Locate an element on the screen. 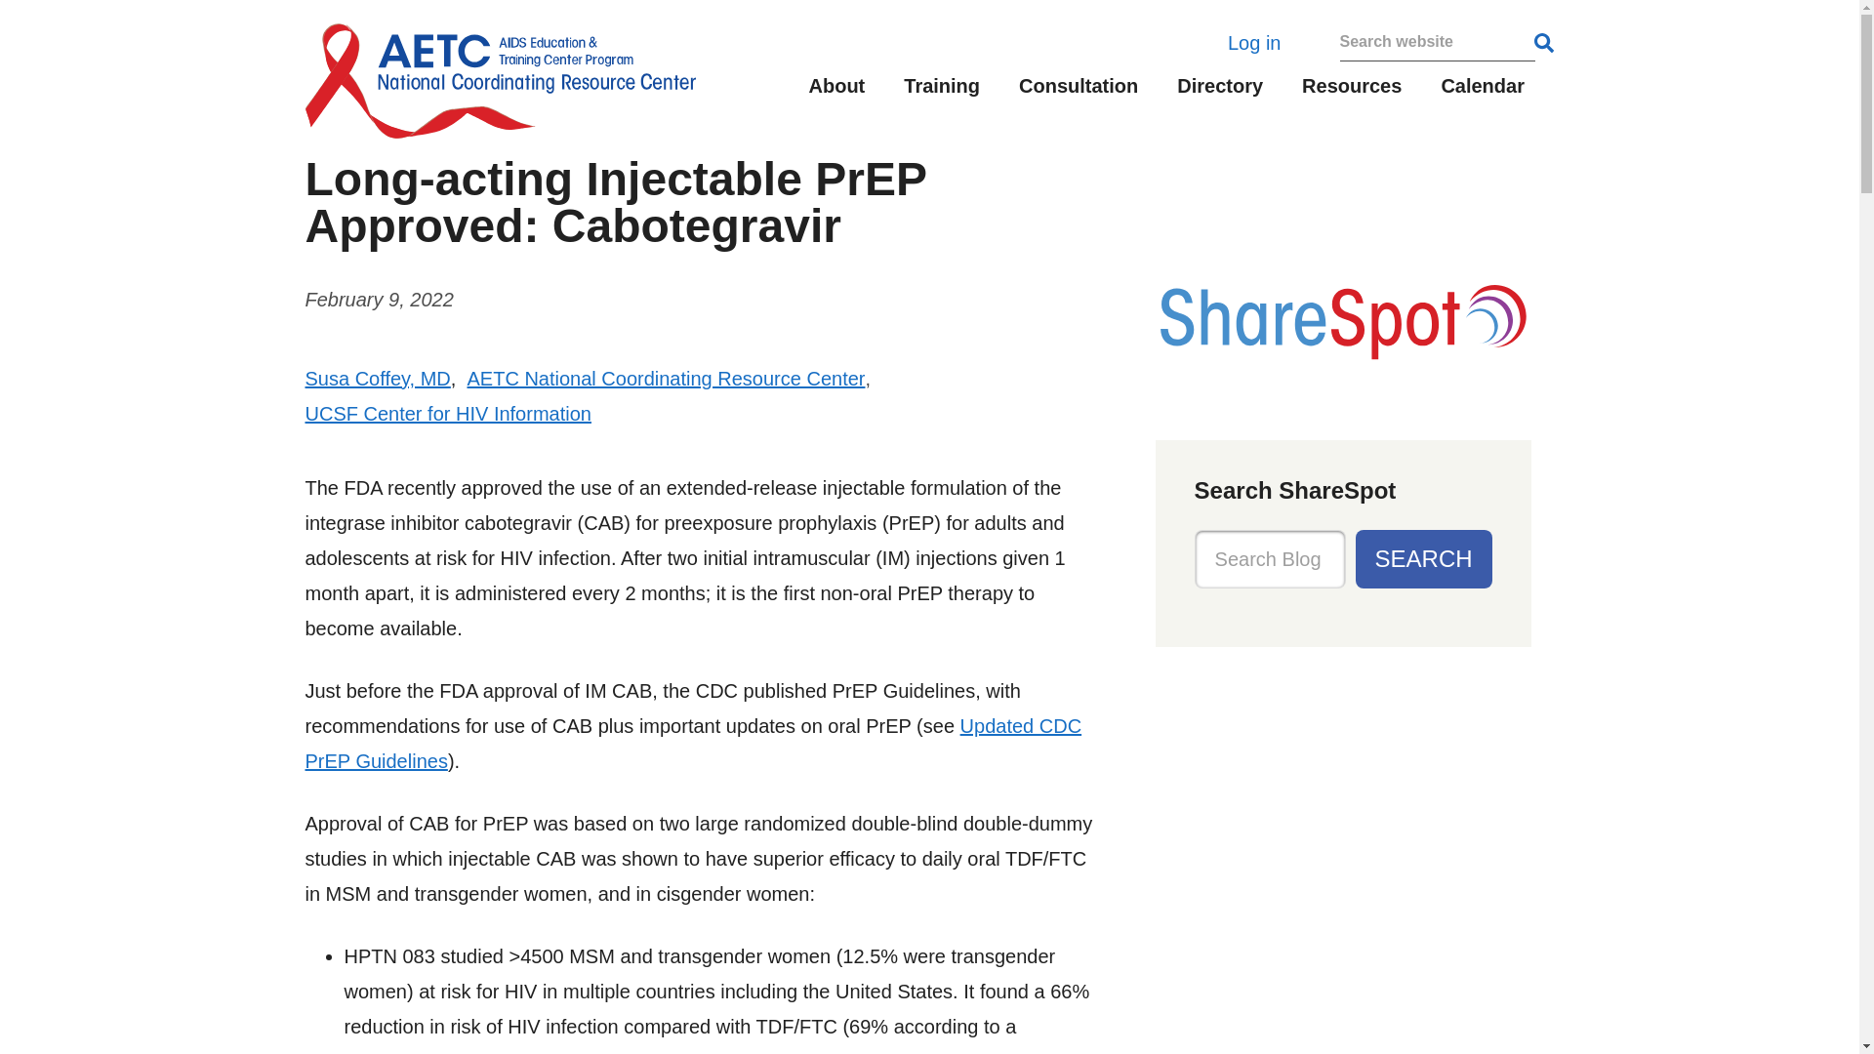  About is located at coordinates (836, 92).